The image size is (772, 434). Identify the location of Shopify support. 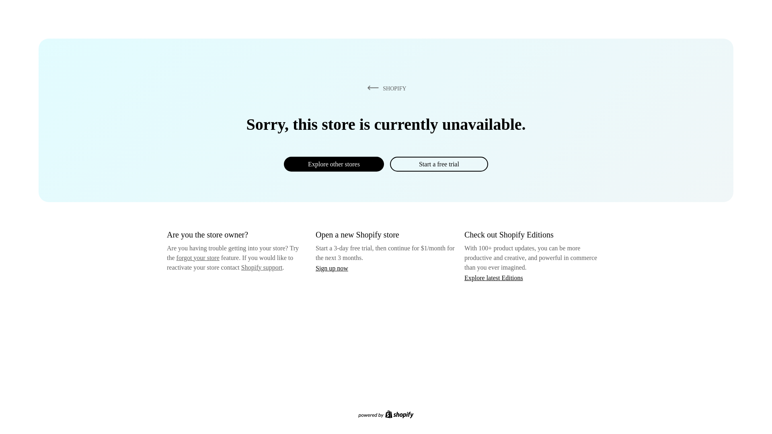
(261, 267).